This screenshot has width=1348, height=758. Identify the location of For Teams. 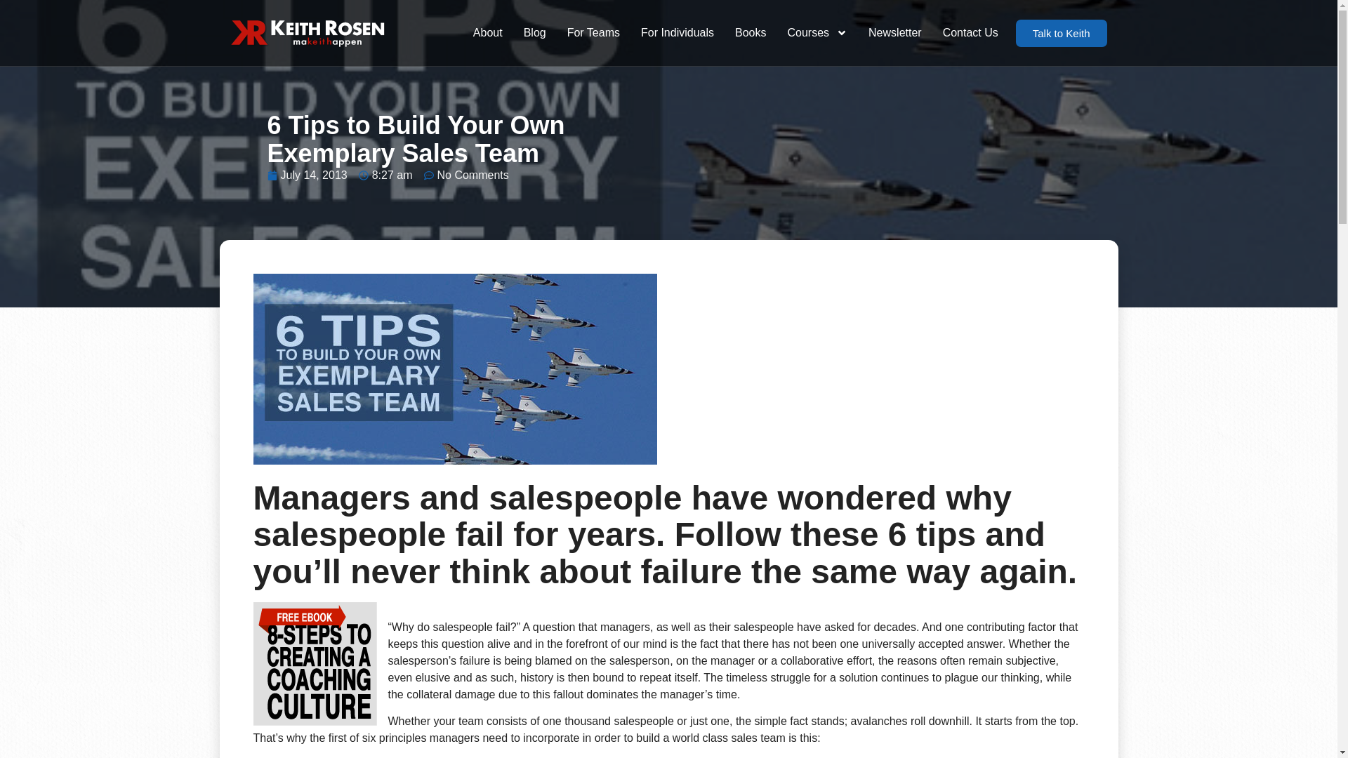
(593, 32).